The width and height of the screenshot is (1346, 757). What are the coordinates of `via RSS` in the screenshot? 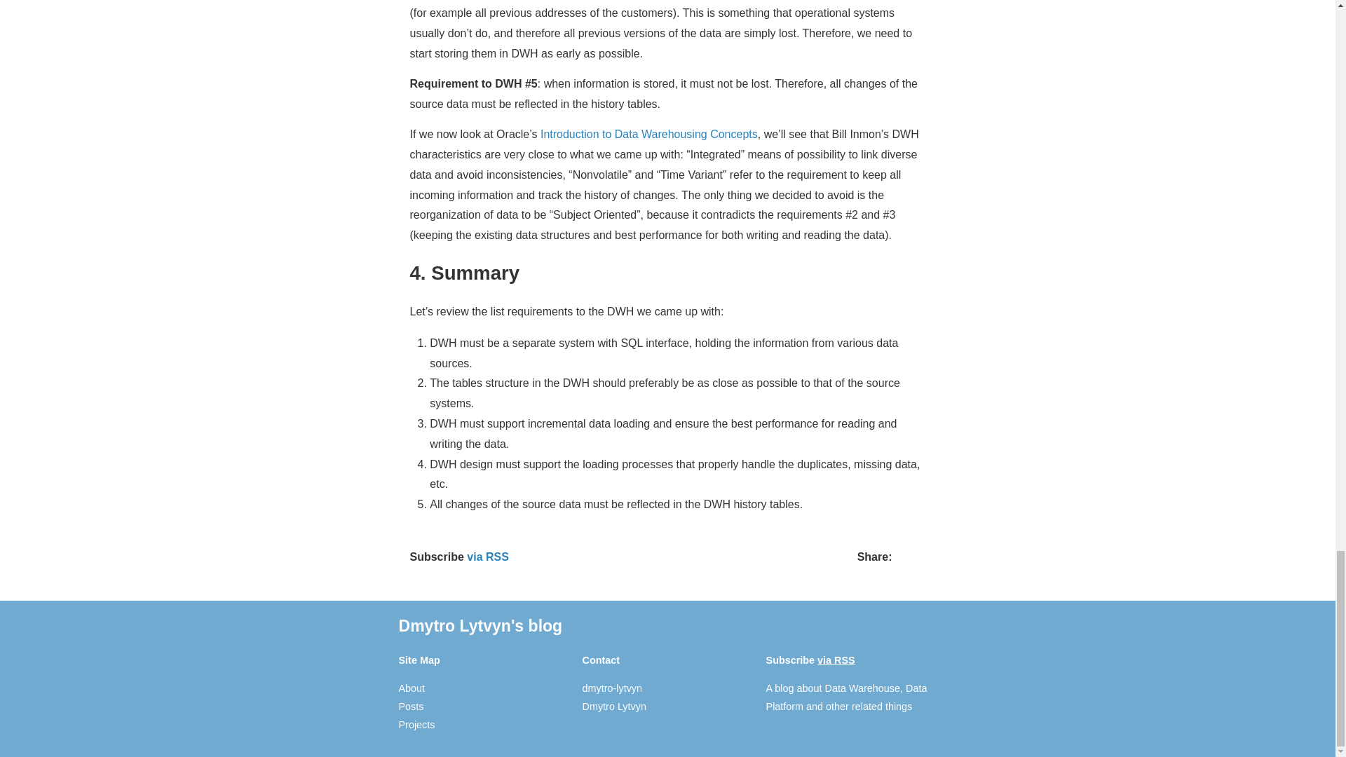 It's located at (488, 557).